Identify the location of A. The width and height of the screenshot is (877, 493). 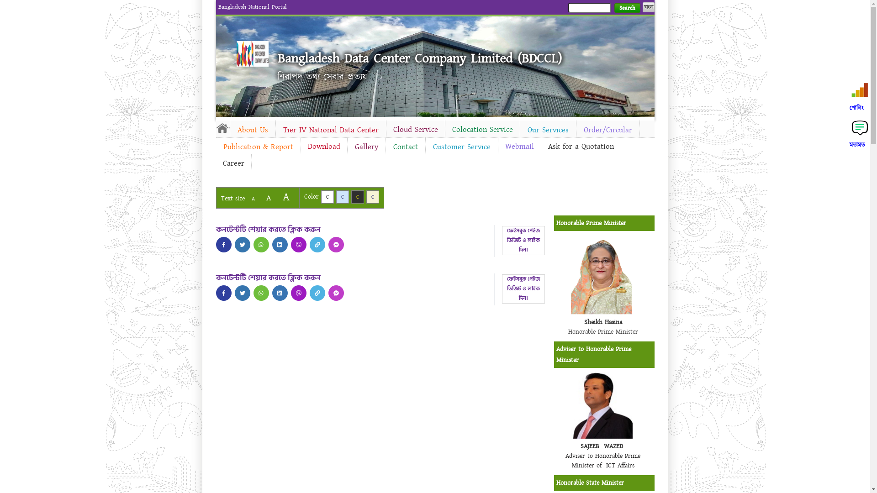
(286, 197).